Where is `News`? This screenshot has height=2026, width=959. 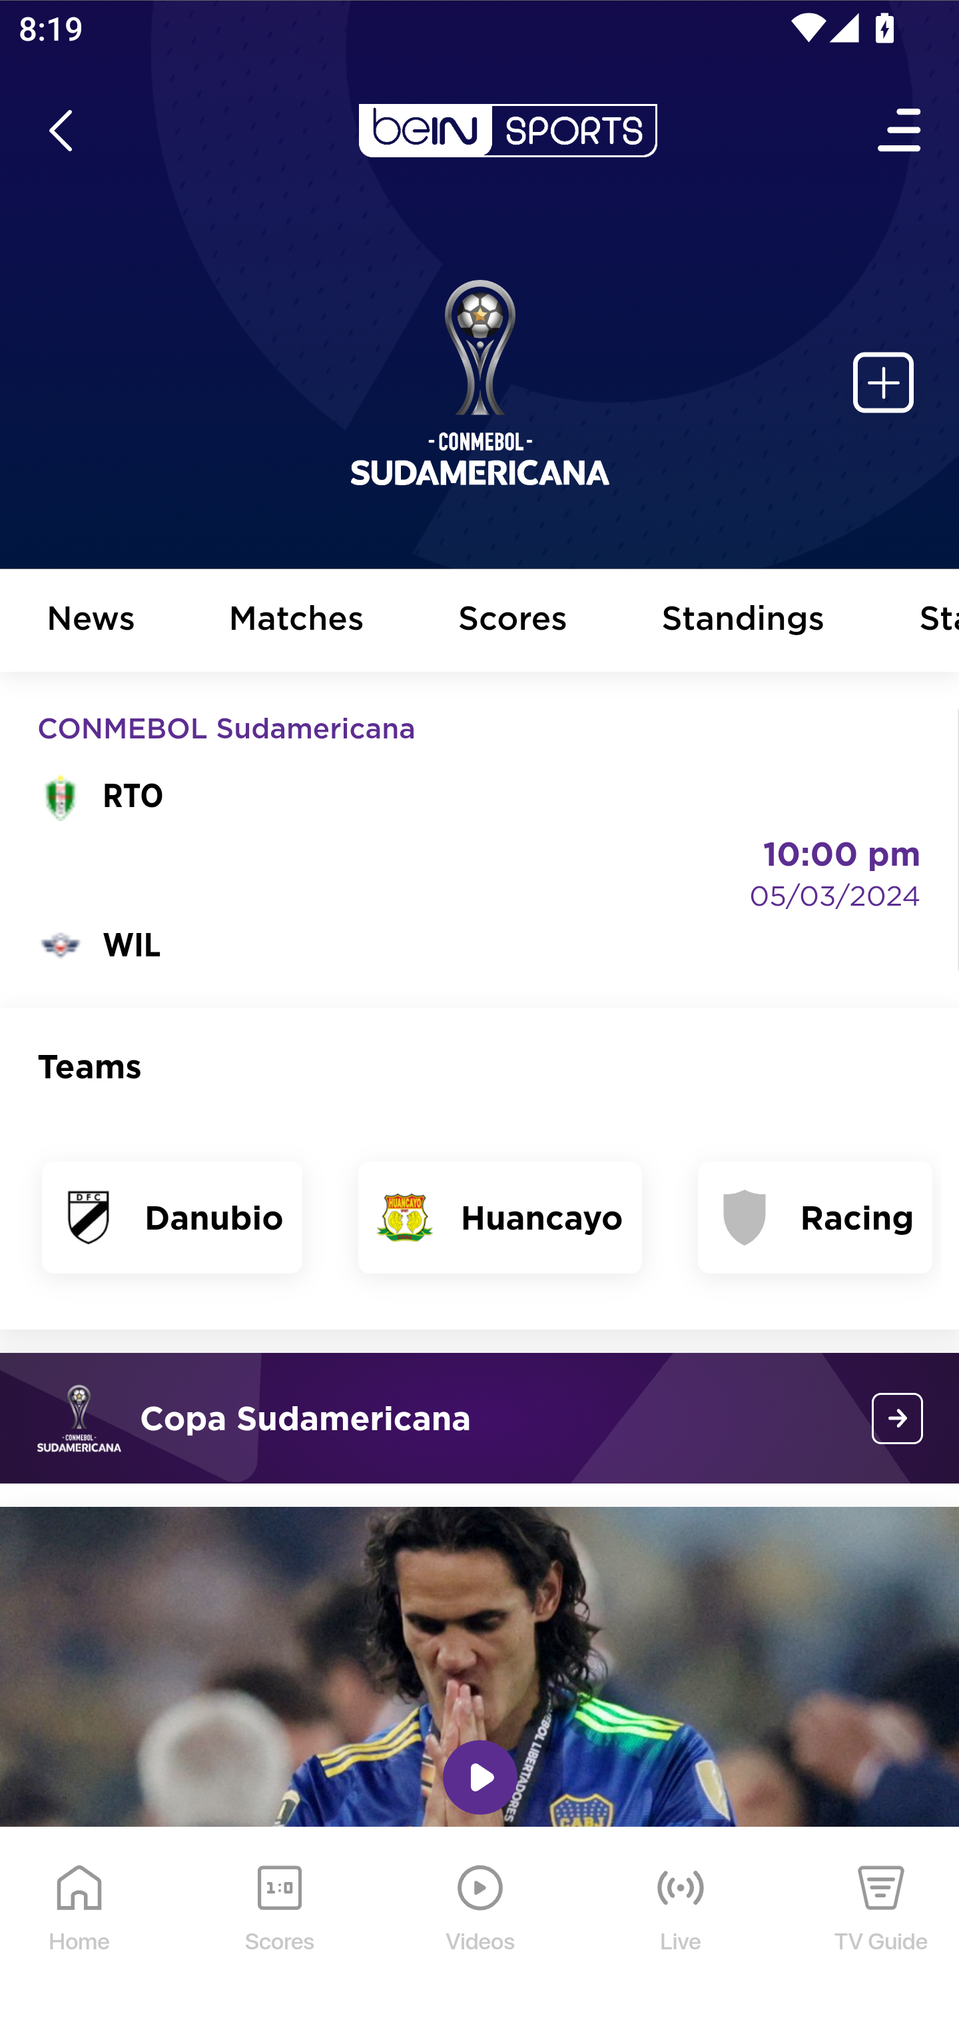
News is located at coordinates (91, 621).